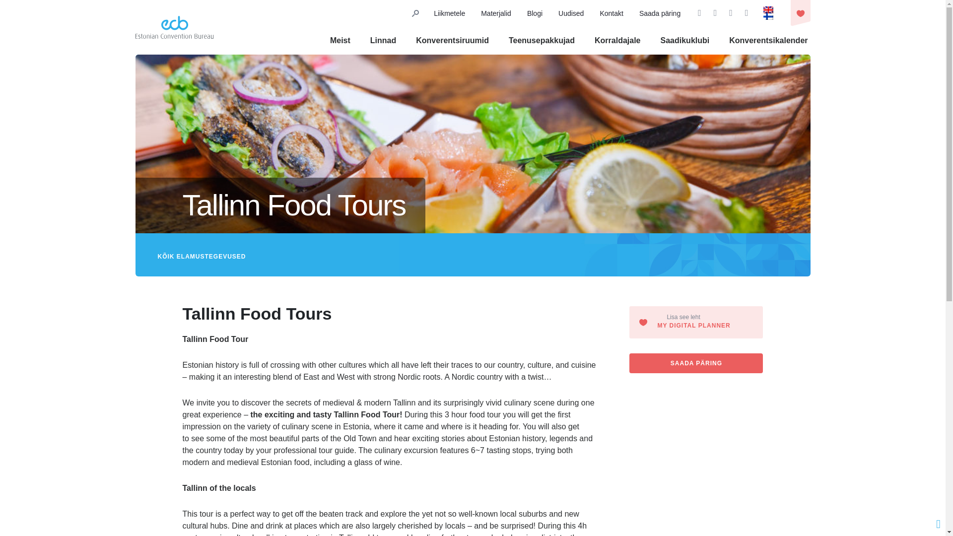 The width and height of the screenshot is (953, 536). What do you see at coordinates (571, 13) in the screenshot?
I see `Uudised` at bounding box center [571, 13].